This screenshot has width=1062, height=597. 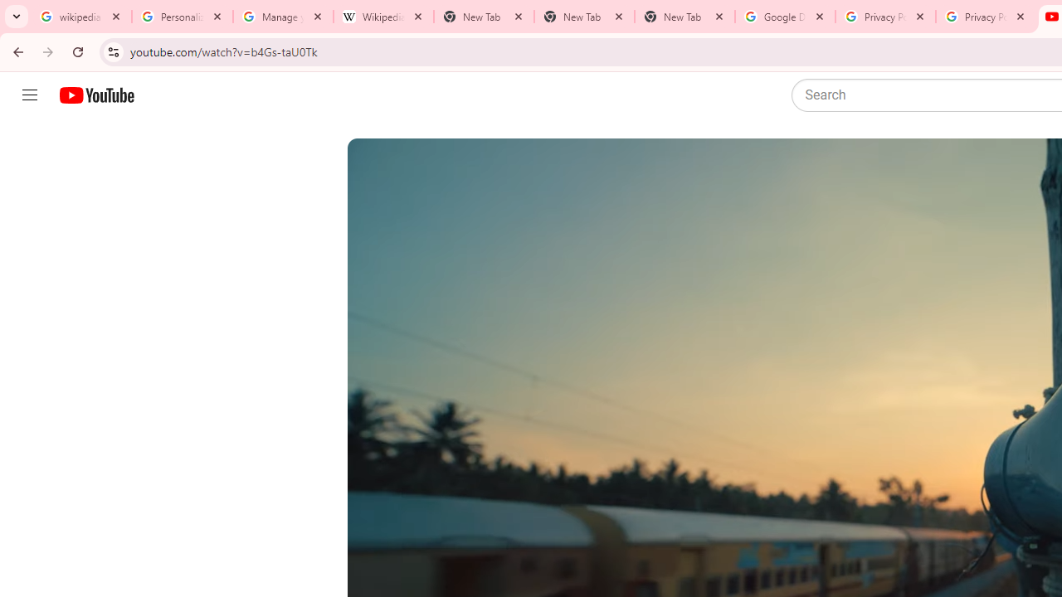 I want to click on New Tab, so click(x=584, y=17).